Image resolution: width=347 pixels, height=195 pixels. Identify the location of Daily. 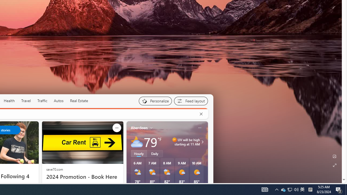
(155, 153).